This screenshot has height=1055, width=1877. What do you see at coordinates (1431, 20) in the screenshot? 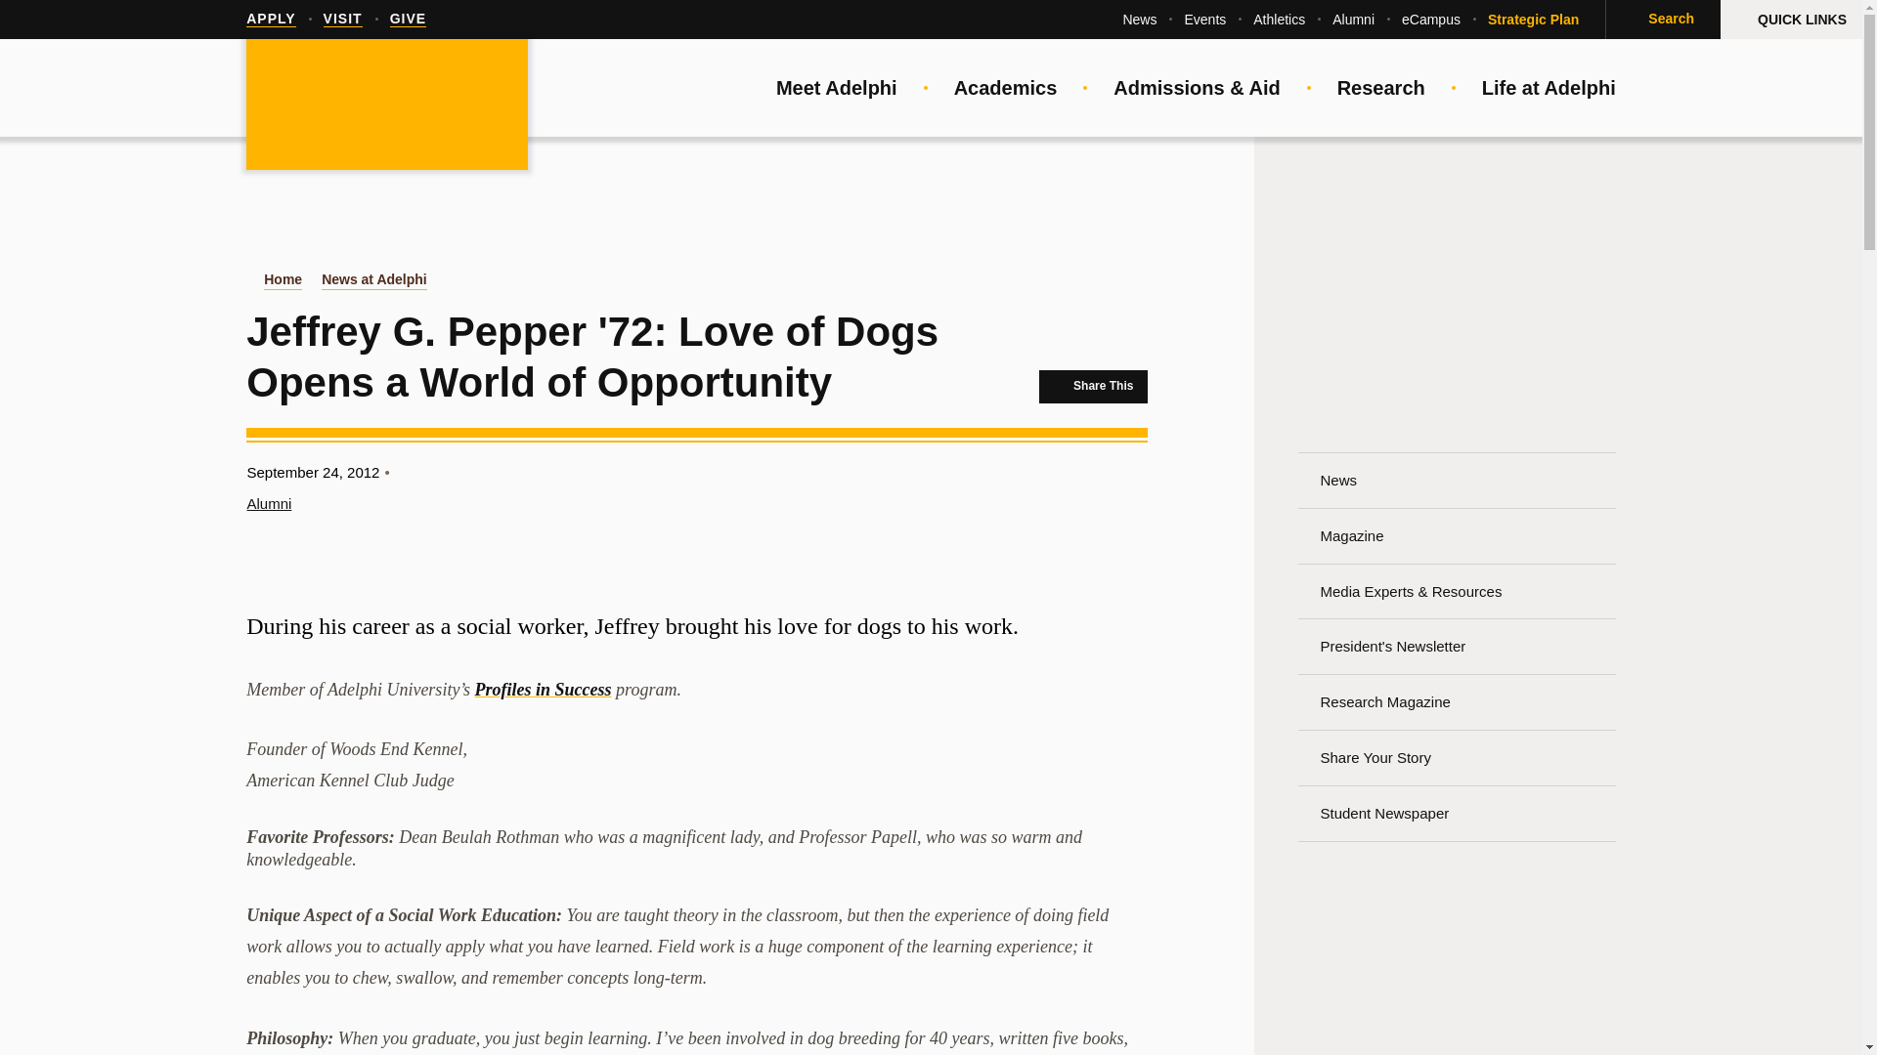
I see `eCampus` at bounding box center [1431, 20].